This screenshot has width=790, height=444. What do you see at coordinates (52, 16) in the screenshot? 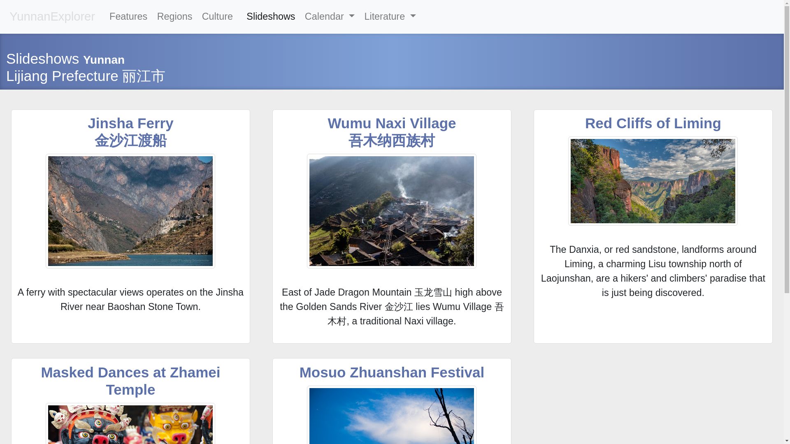
I see `YunnanExplorer` at bounding box center [52, 16].